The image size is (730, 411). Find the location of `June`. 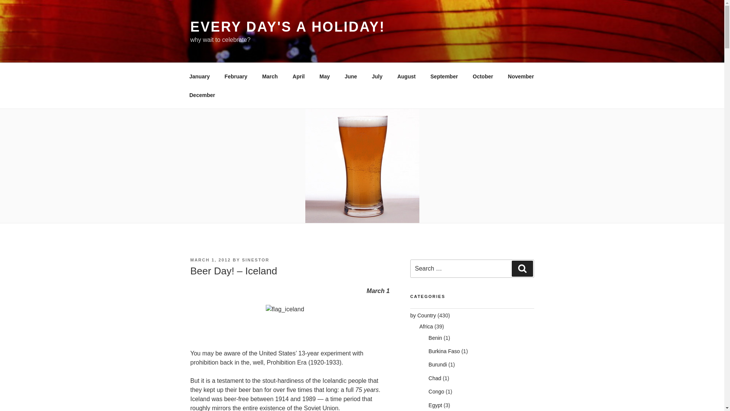

June is located at coordinates (351, 76).